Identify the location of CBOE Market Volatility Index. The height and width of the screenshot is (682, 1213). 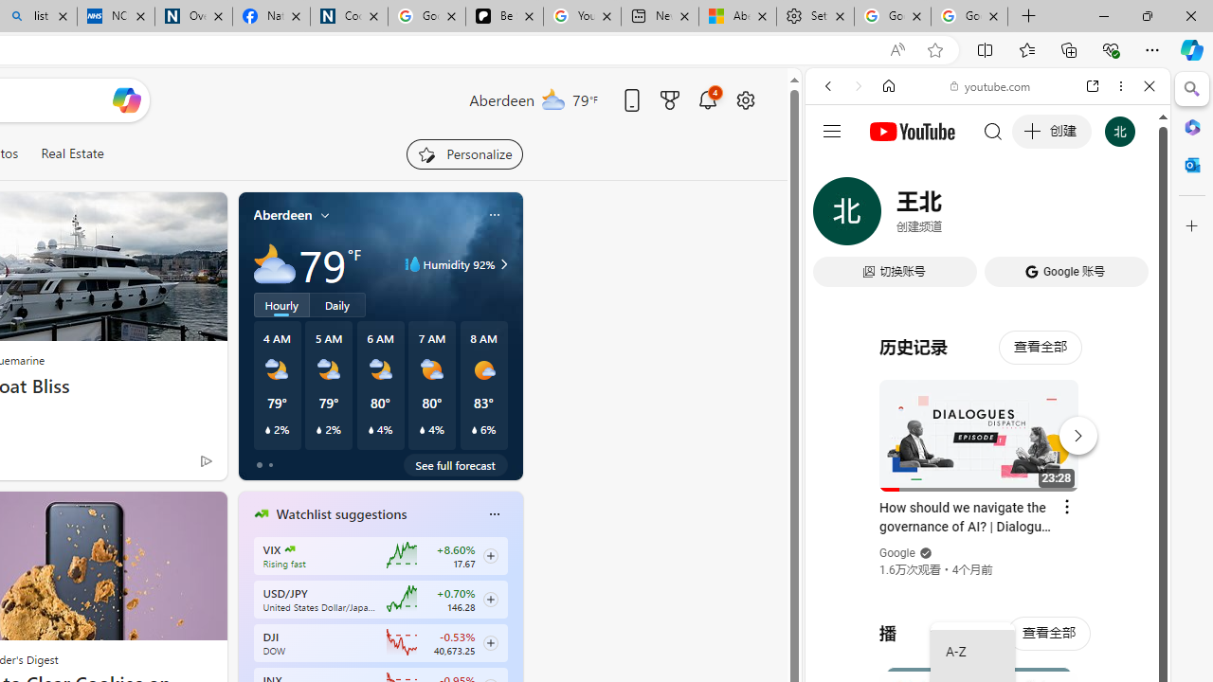
(290, 549).